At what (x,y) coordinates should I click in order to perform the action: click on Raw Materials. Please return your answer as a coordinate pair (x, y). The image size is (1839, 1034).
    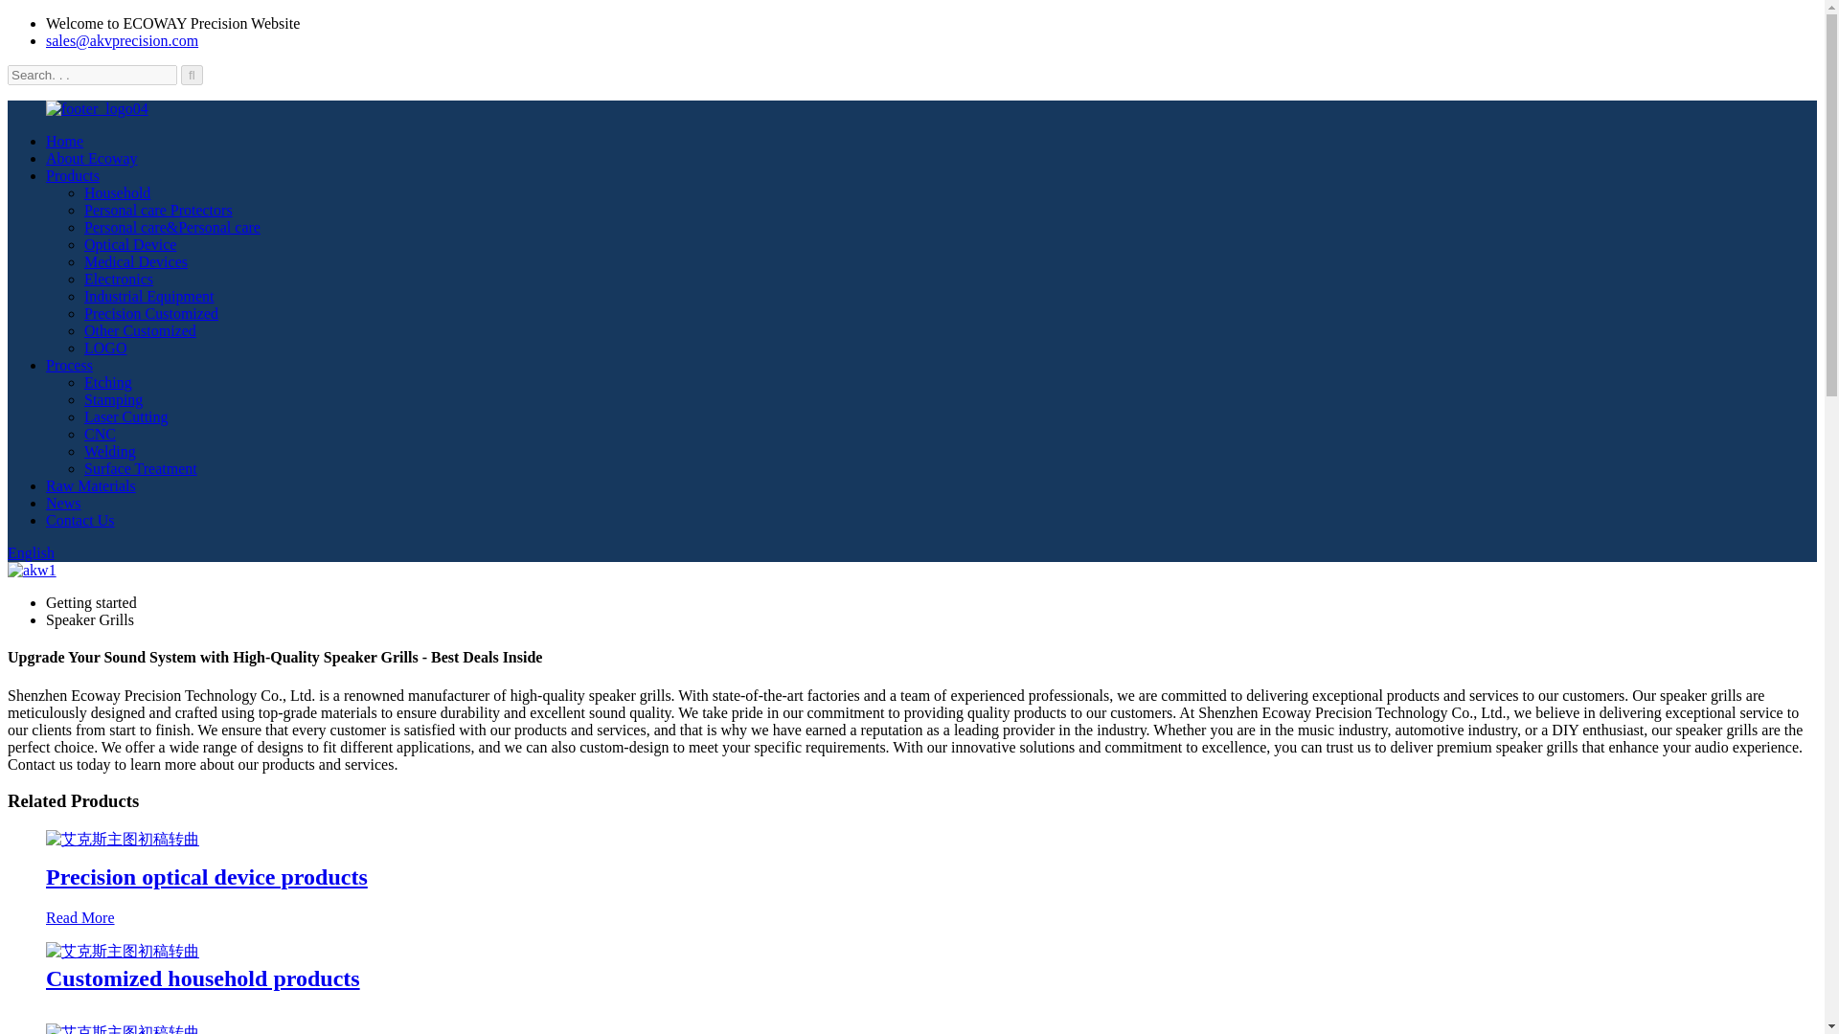
    Looking at the image, I should click on (91, 485).